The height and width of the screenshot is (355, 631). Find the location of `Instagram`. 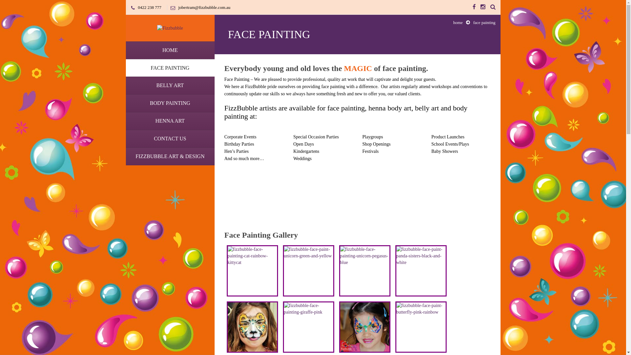

Instagram is located at coordinates (483, 7).